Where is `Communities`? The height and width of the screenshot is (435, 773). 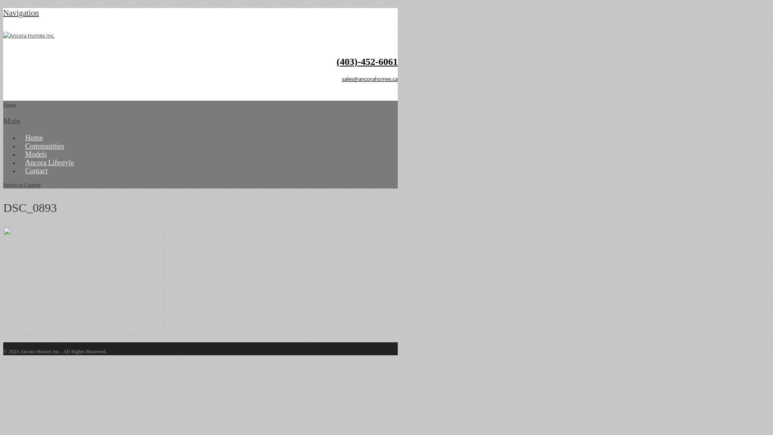 Communities is located at coordinates (45, 146).